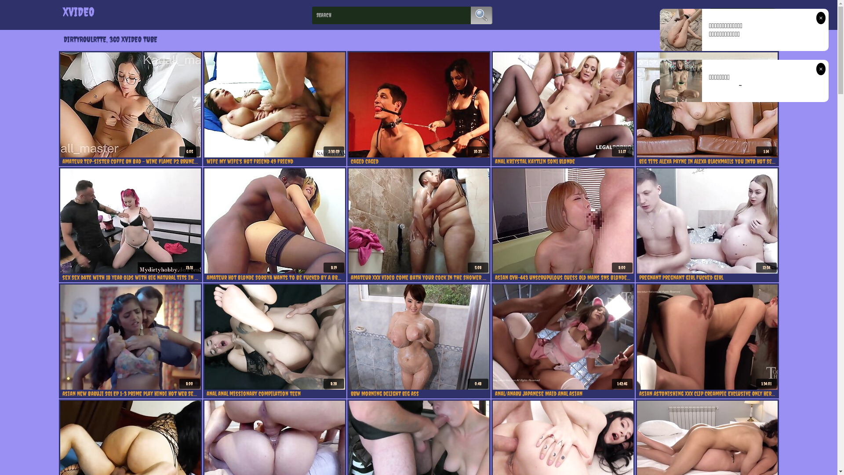 Image resolution: width=844 pixels, height=475 pixels. I want to click on 5:08, so click(418, 221).